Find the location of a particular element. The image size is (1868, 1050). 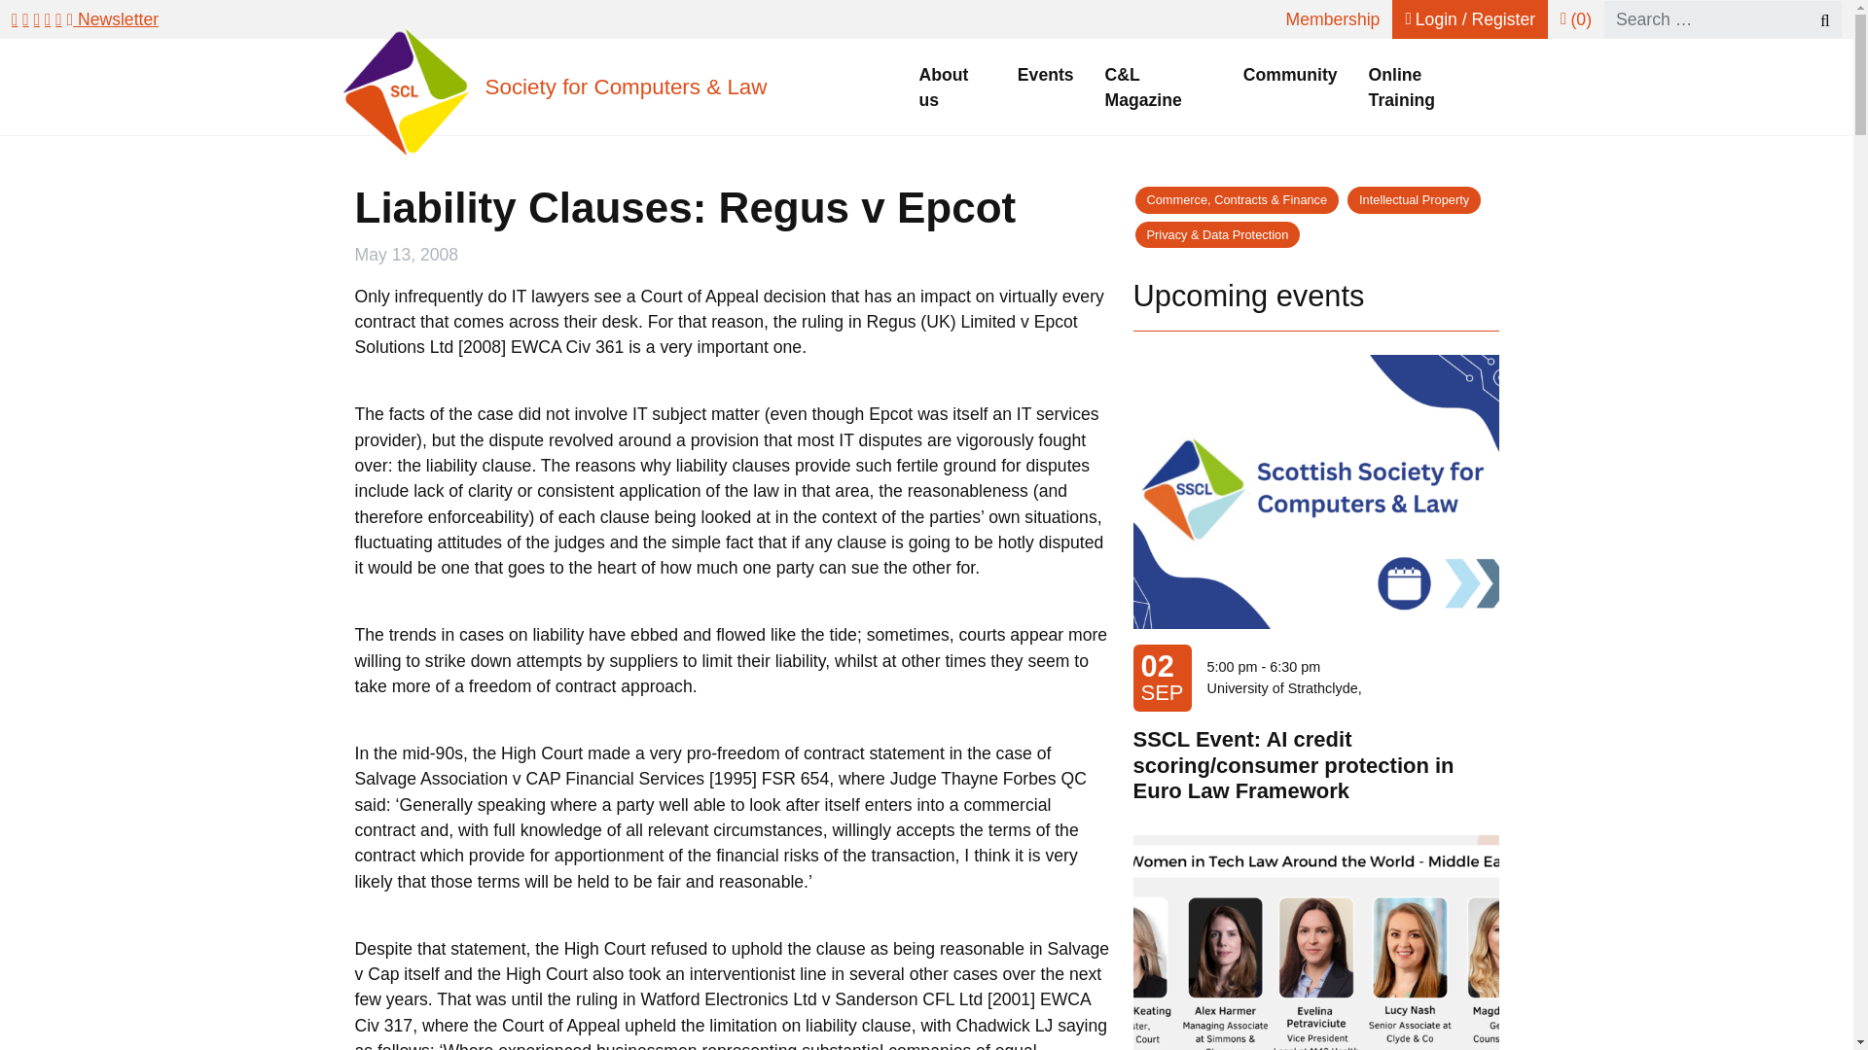

Newsletter is located at coordinates (113, 19).